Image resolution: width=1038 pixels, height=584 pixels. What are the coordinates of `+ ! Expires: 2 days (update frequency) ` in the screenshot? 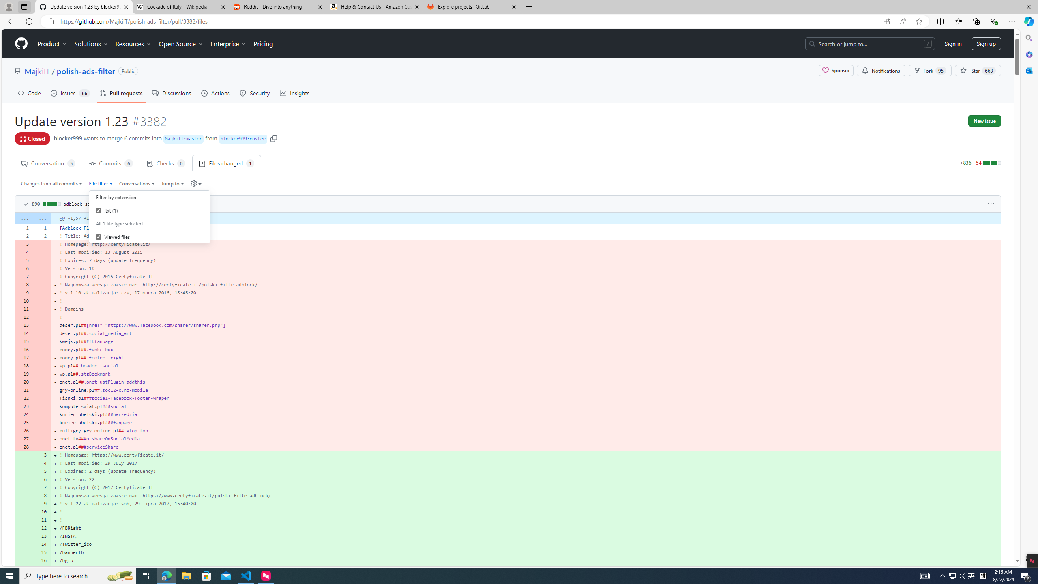 It's located at (525, 471).